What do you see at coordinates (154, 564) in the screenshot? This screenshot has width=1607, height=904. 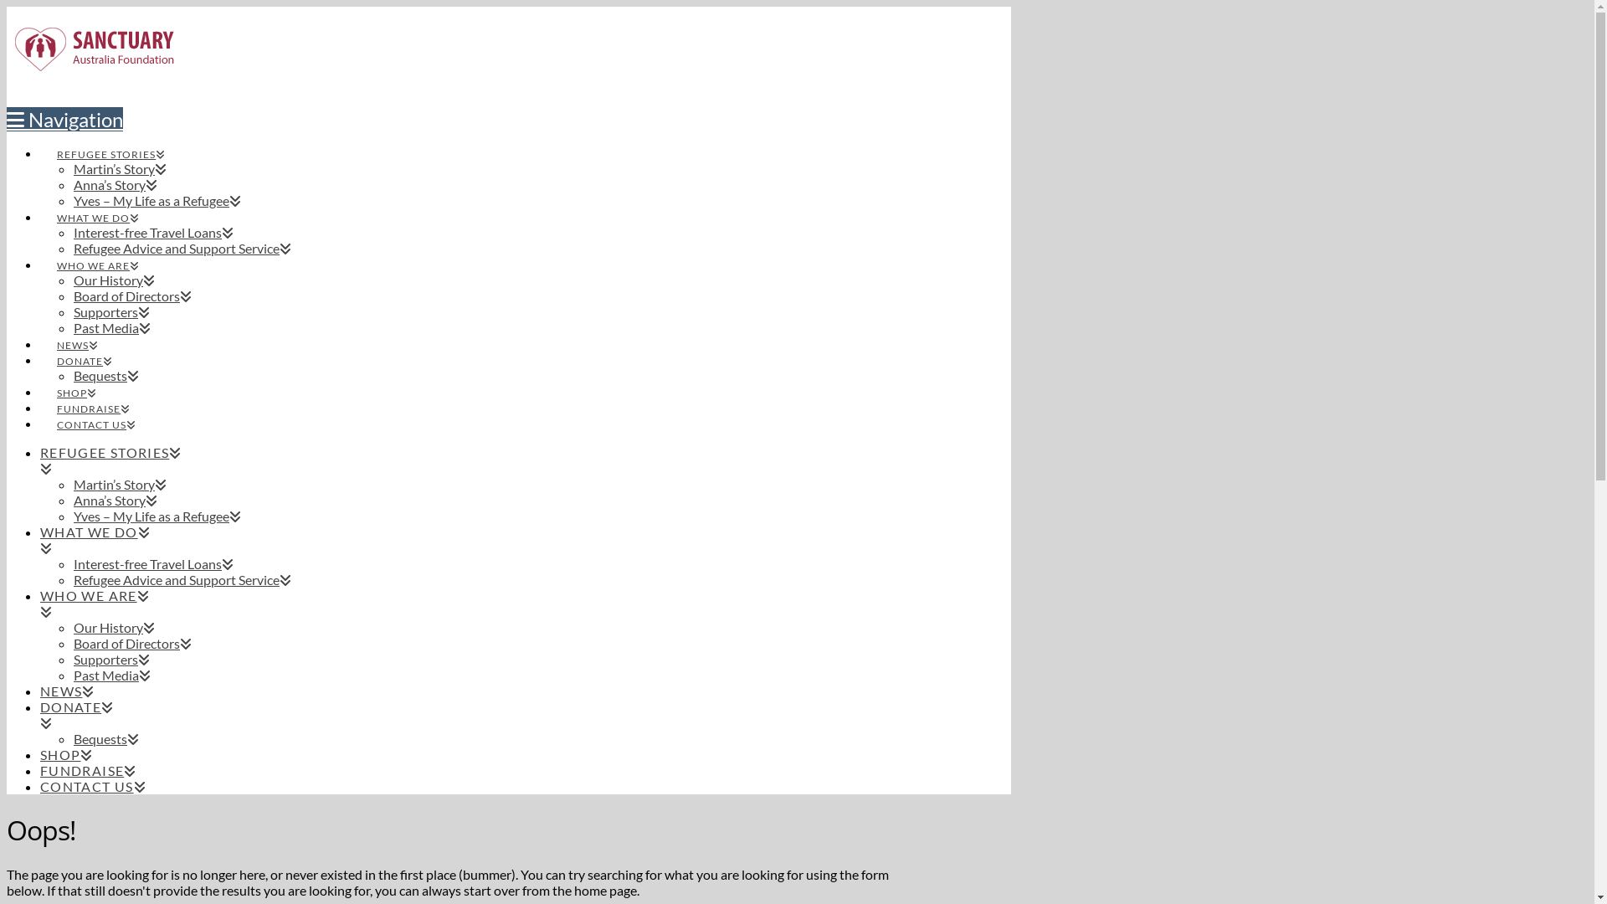 I see `Interest-free Travel Loans` at bounding box center [154, 564].